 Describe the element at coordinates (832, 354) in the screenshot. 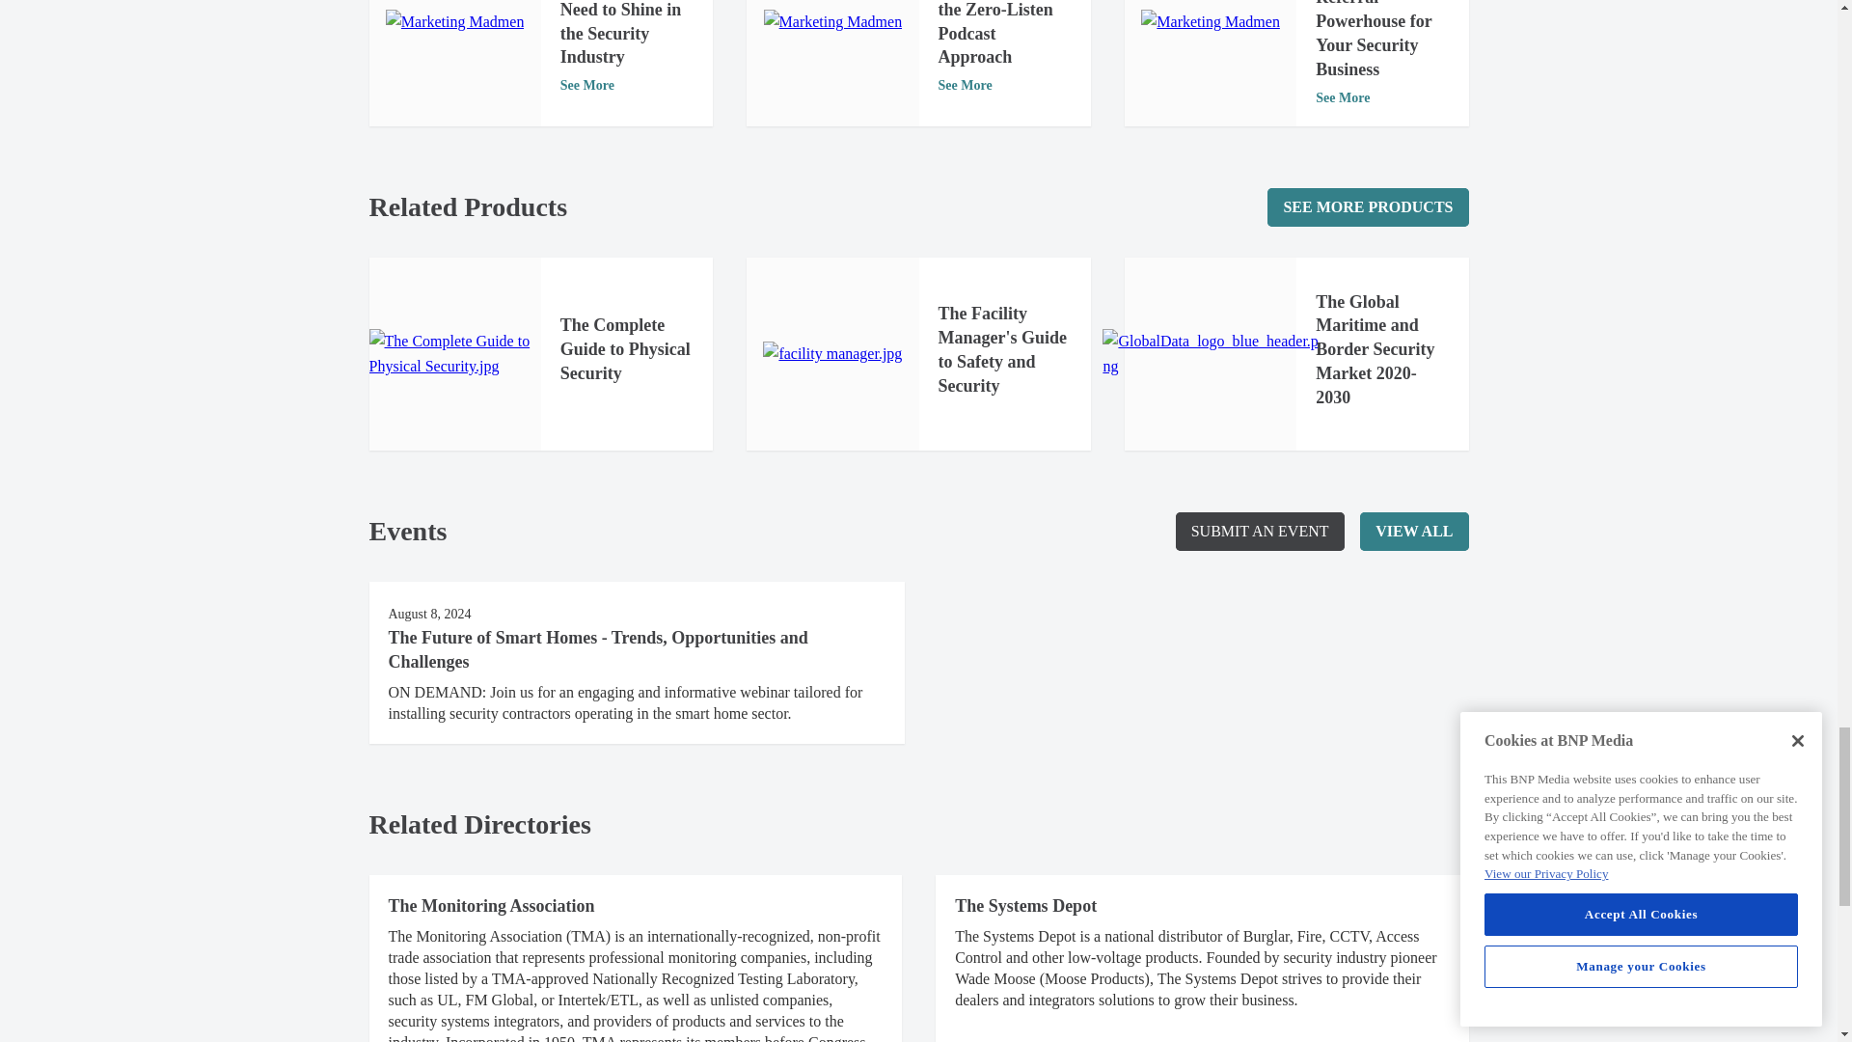

I see `facility manager.jpg` at that location.